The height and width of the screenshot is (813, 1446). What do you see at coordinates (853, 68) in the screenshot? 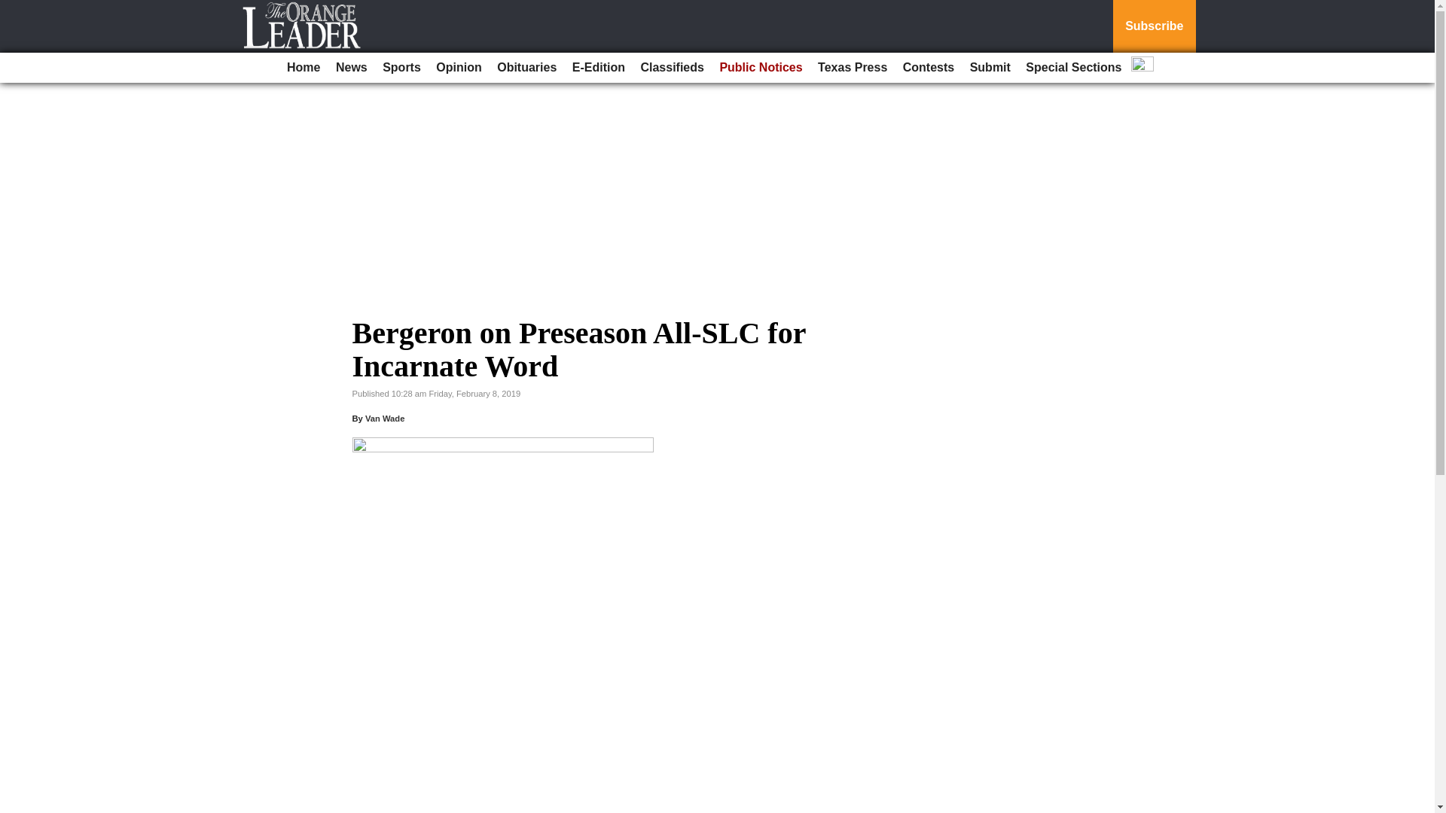
I see `Texas Press` at bounding box center [853, 68].